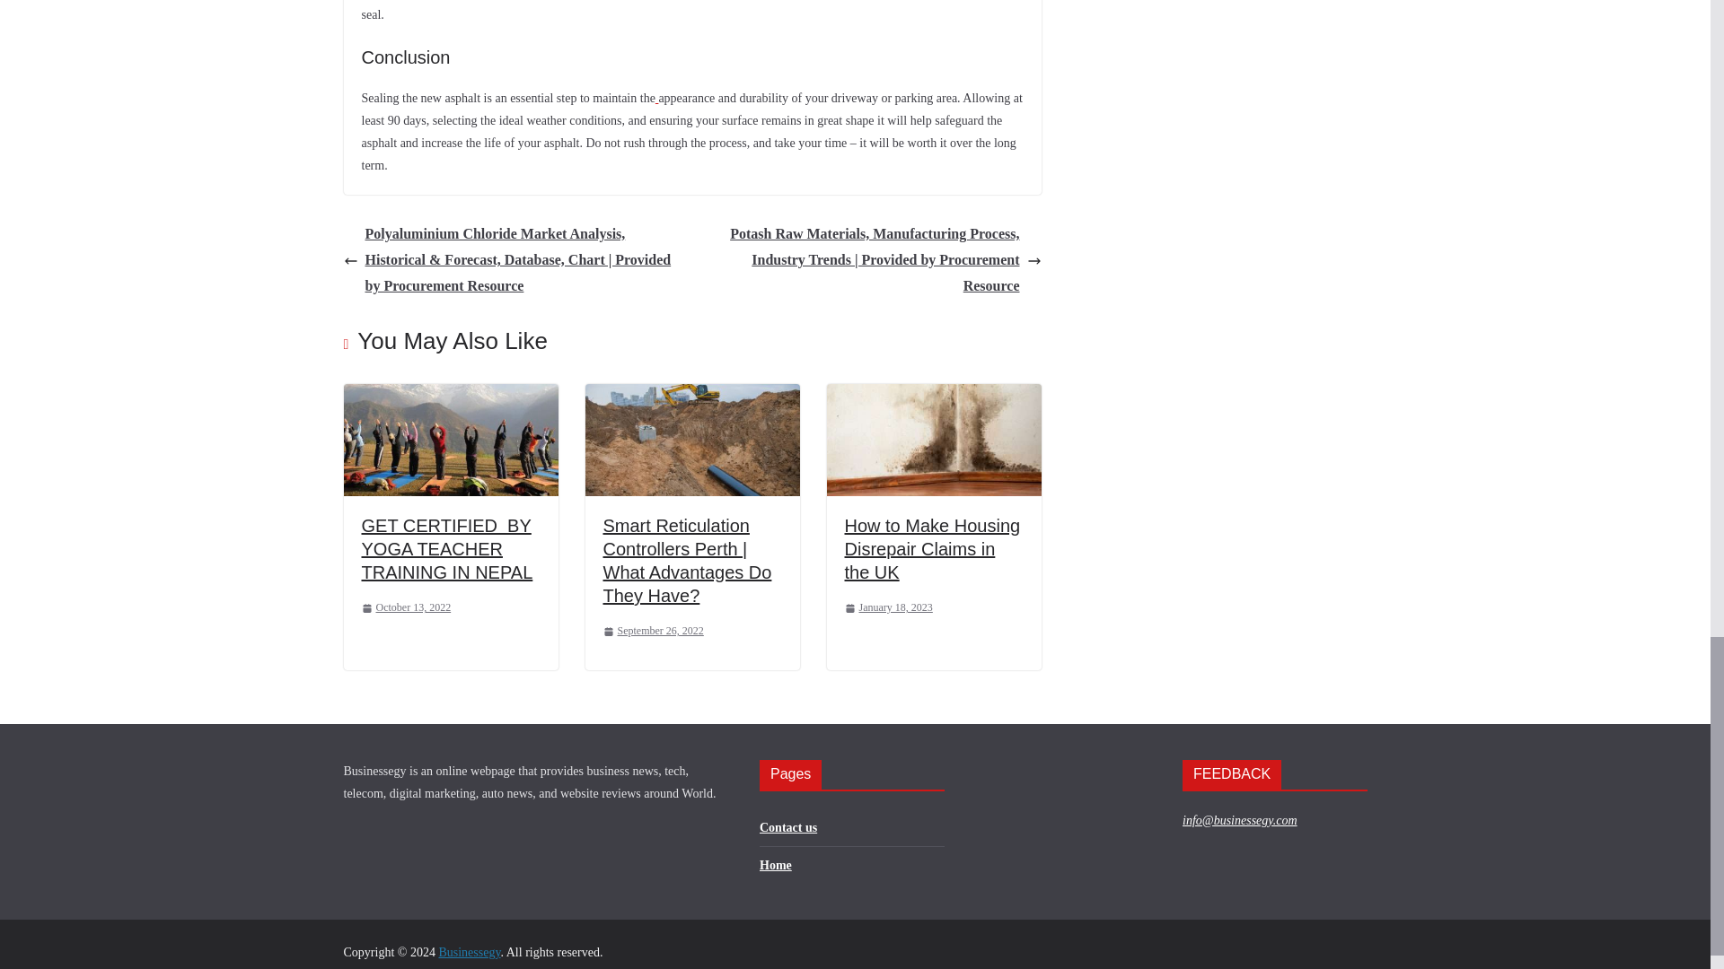 This screenshot has width=1724, height=969. What do you see at coordinates (405, 608) in the screenshot?
I see `10:22 am` at bounding box center [405, 608].